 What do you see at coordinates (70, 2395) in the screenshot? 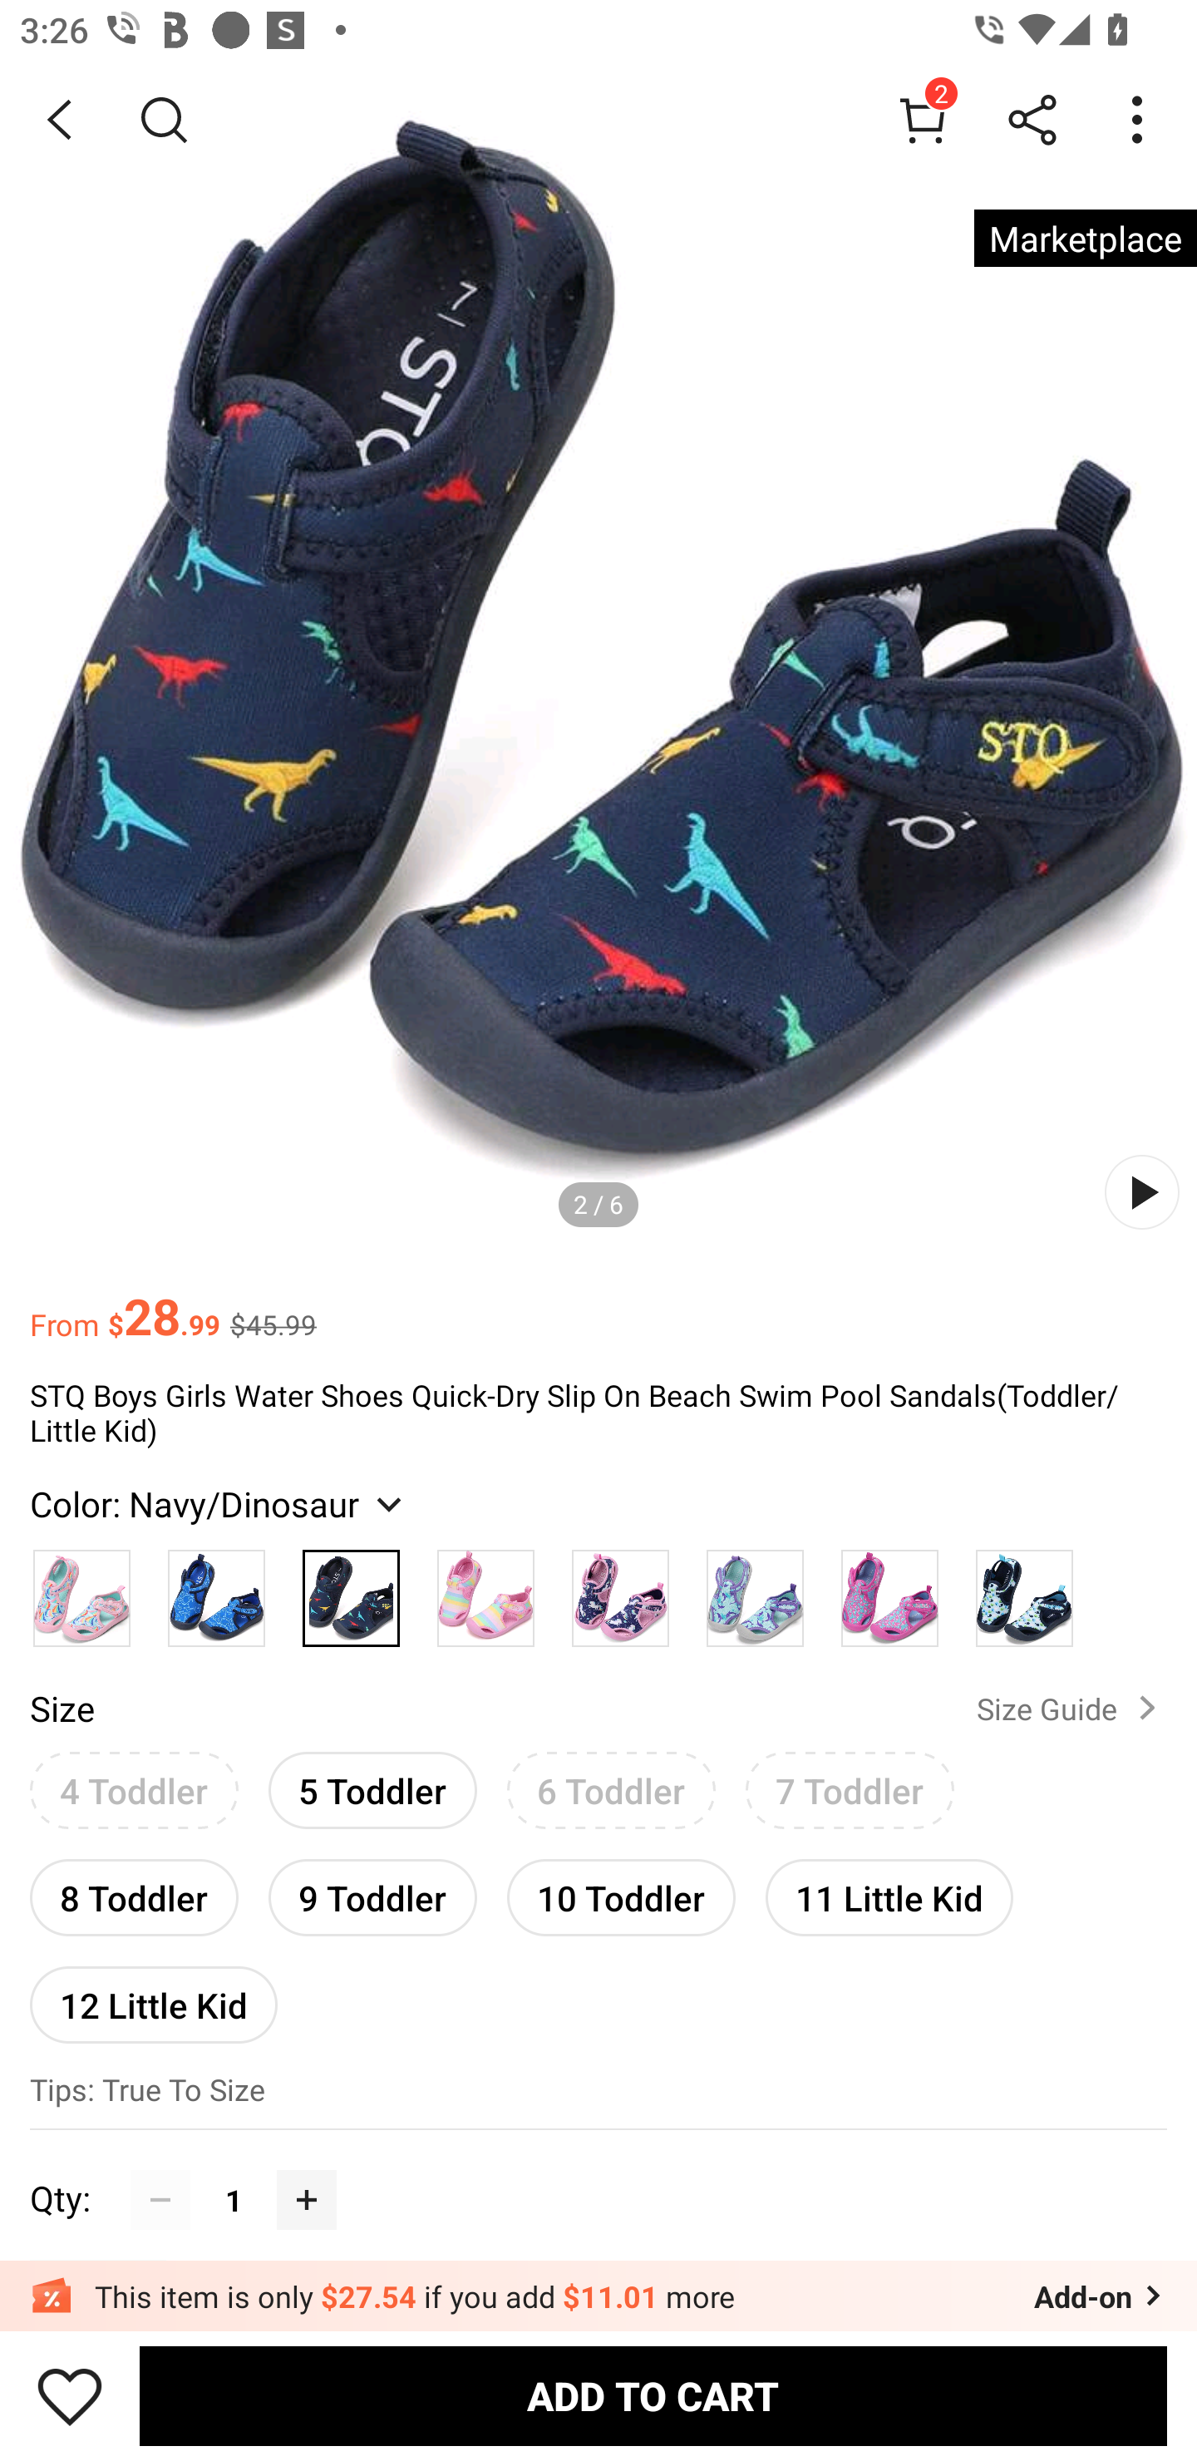
I see `Save` at bounding box center [70, 2395].